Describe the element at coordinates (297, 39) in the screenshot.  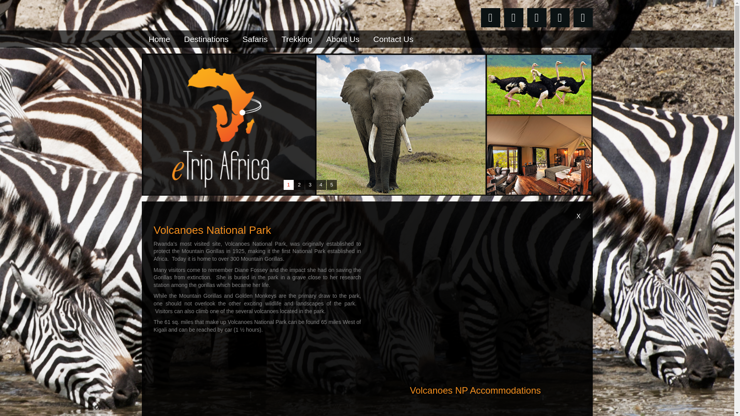
I see `Trekking` at that location.